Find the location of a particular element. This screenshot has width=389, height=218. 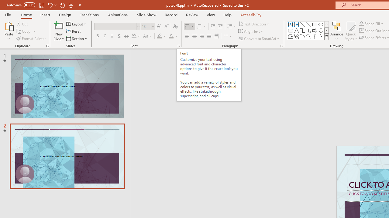

Decrease Indent is located at coordinates (213, 27).